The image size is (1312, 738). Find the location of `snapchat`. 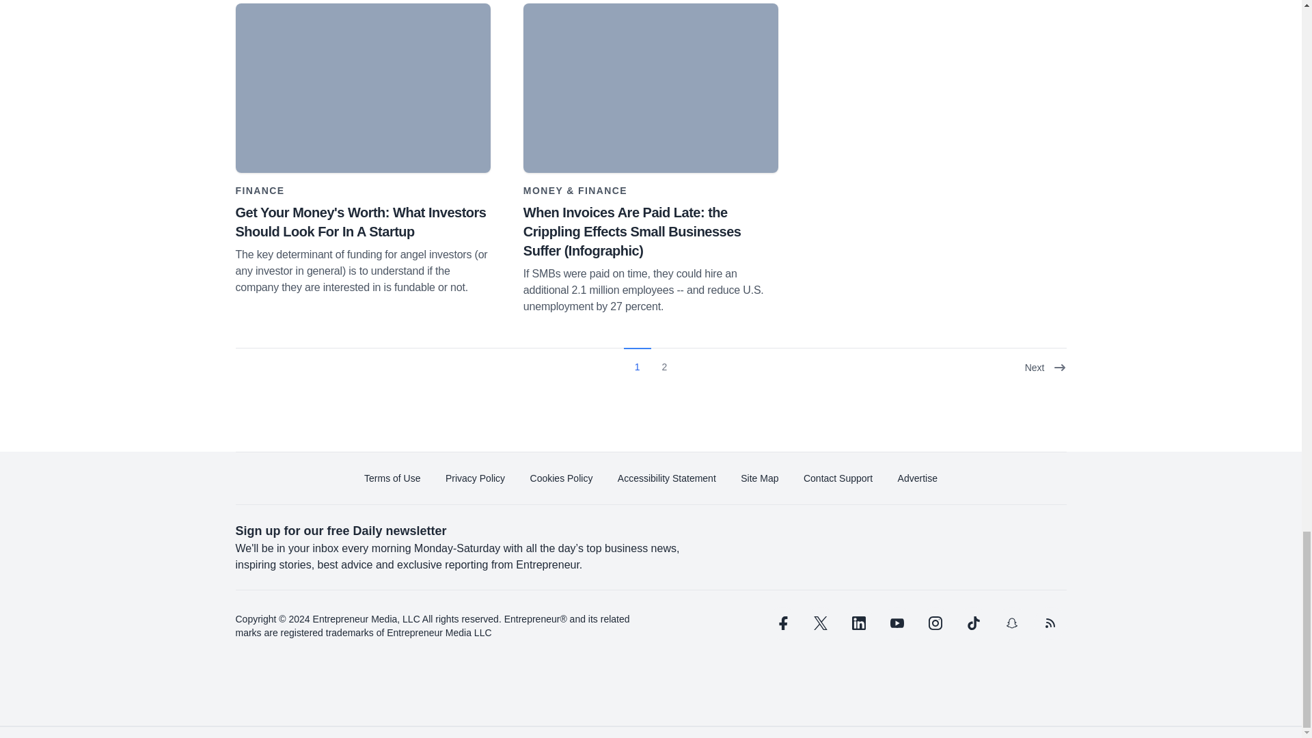

snapchat is located at coordinates (1011, 623).